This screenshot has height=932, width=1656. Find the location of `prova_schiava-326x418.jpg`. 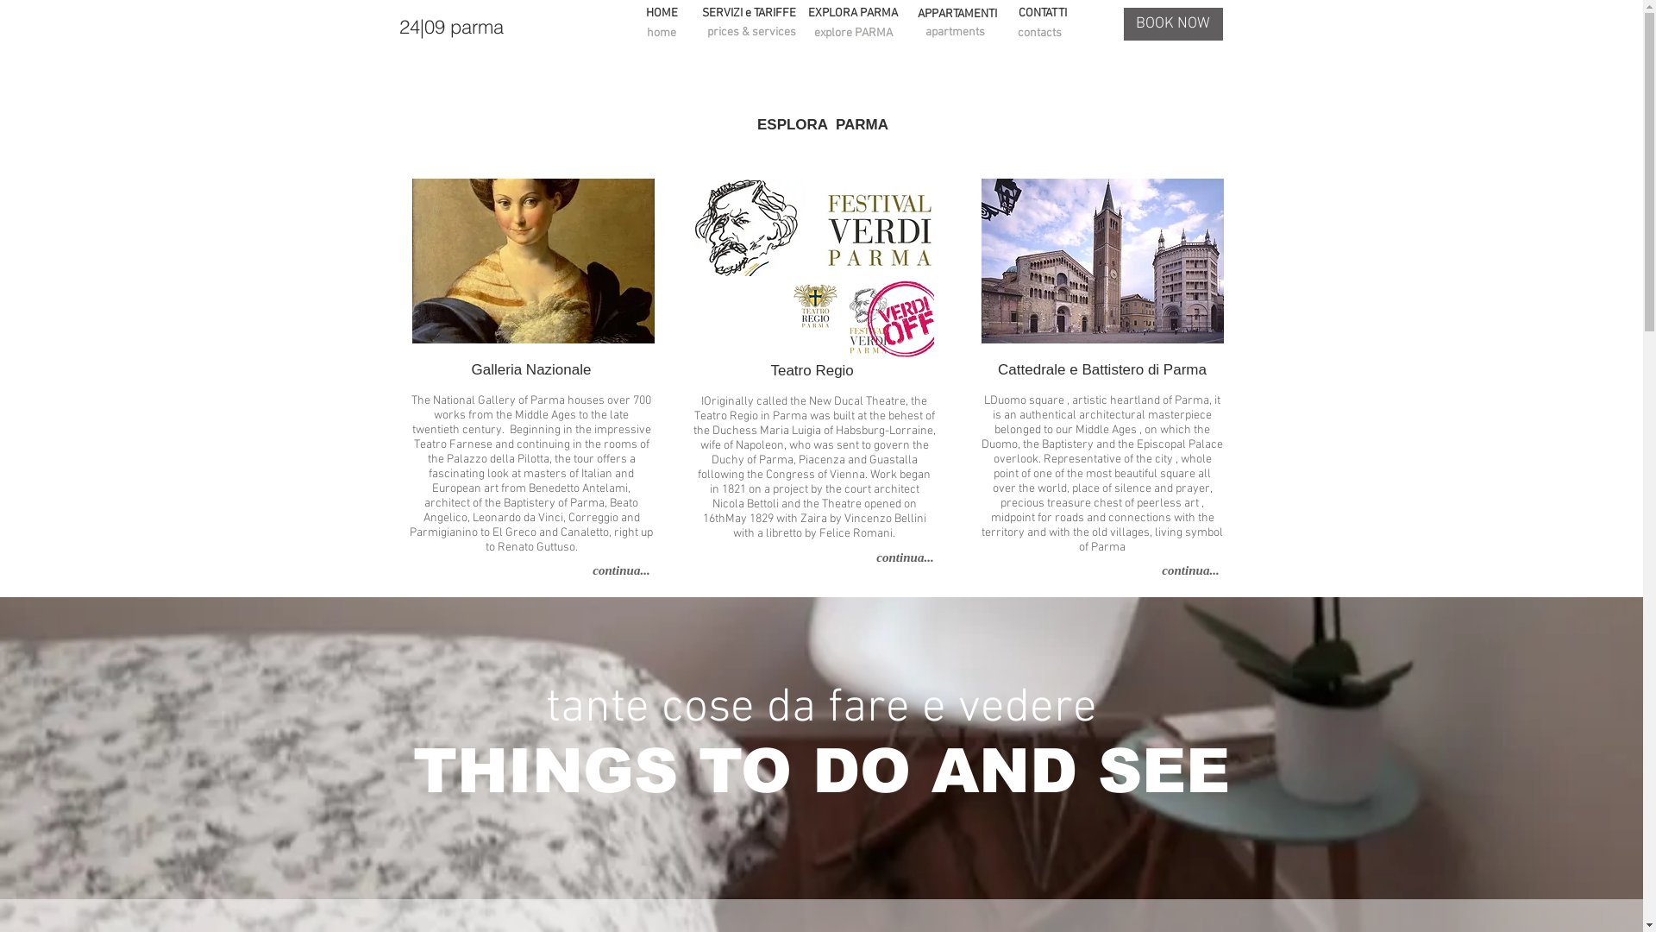

prova_schiava-326x418.jpg is located at coordinates (533, 261).